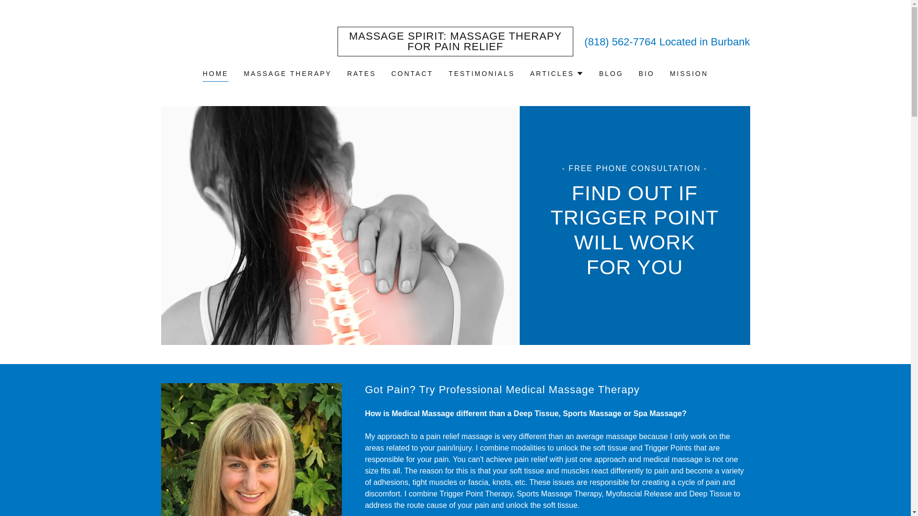 This screenshot has height=516, width=918. What do you see at coordinates (288, 74) in the screenshot?
I see `MASSAGE THERAPY` at bounding box center [288, 74].